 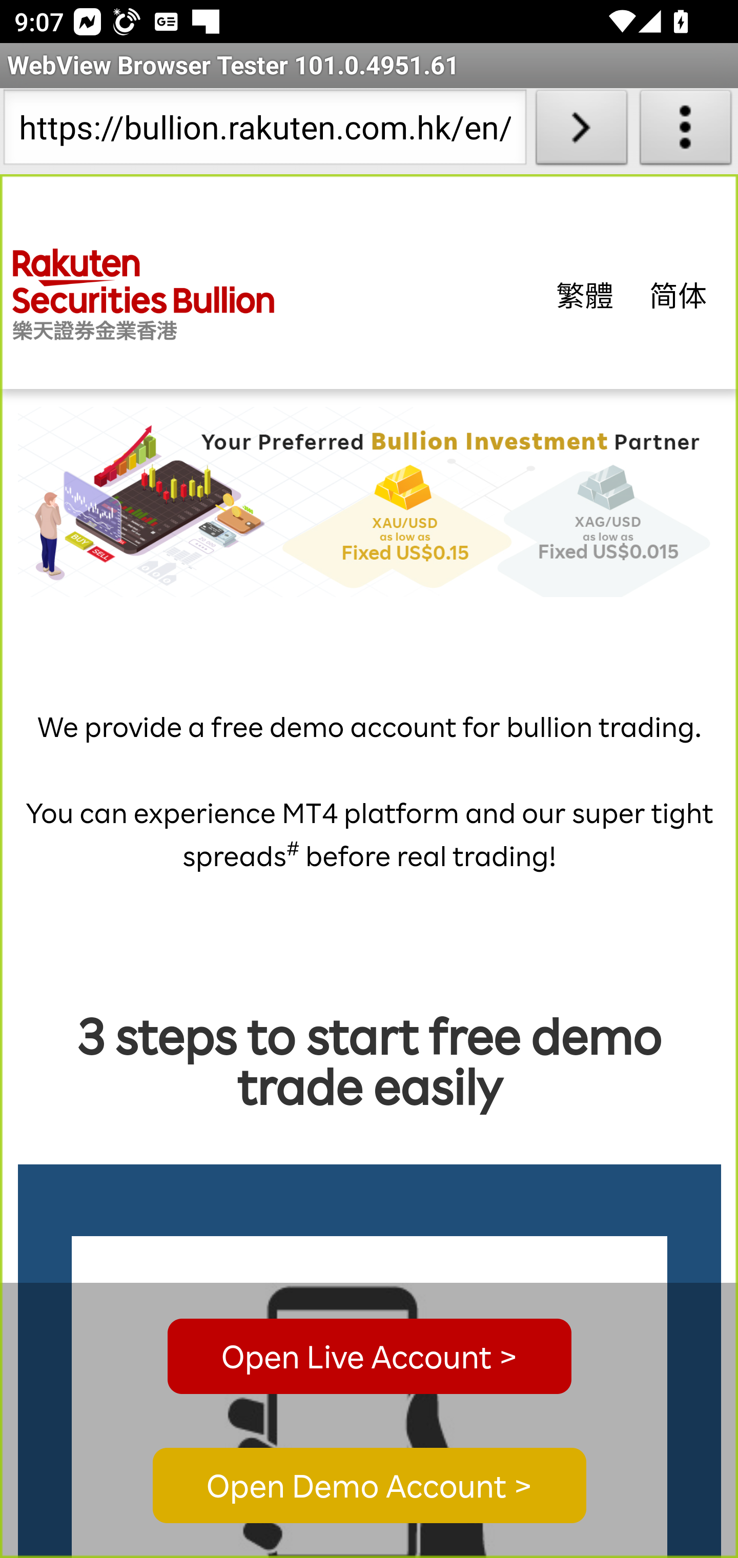 What do you see at coordinates (585, 294) in the screenshot?
I see `繁體` at bounding box center [585, 294].